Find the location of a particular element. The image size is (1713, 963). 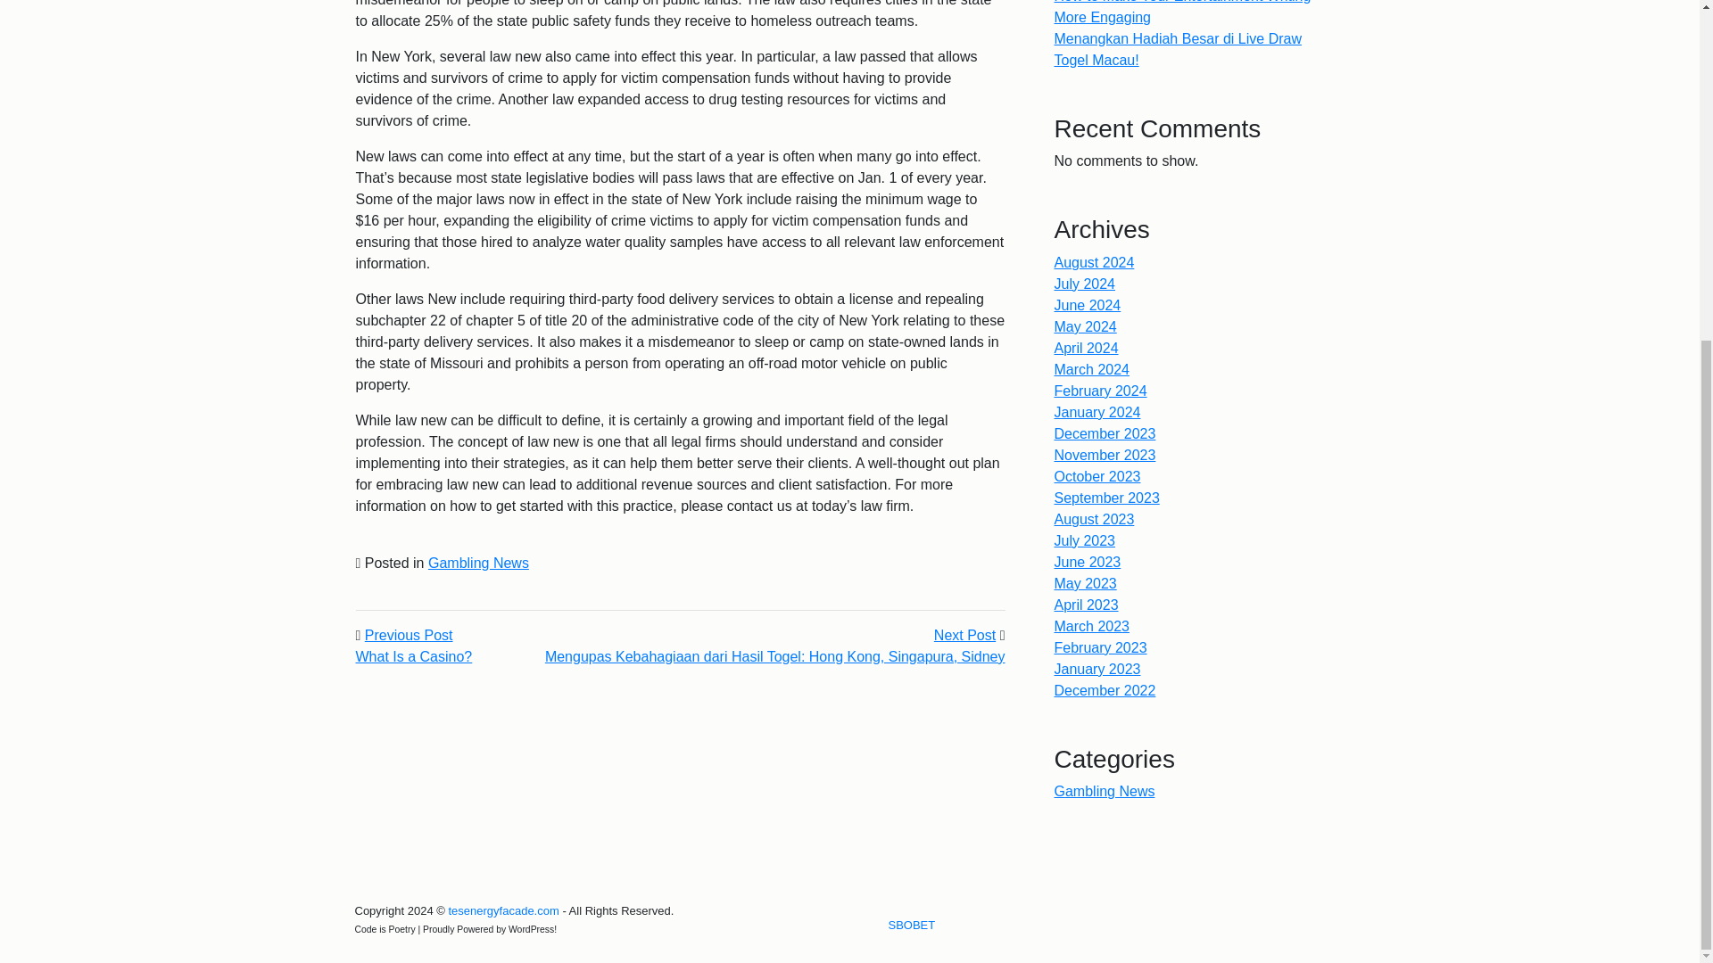

Menangkan Hadiah Besar di Live Draw Togel Macau! is located at coordinates (413, 656).